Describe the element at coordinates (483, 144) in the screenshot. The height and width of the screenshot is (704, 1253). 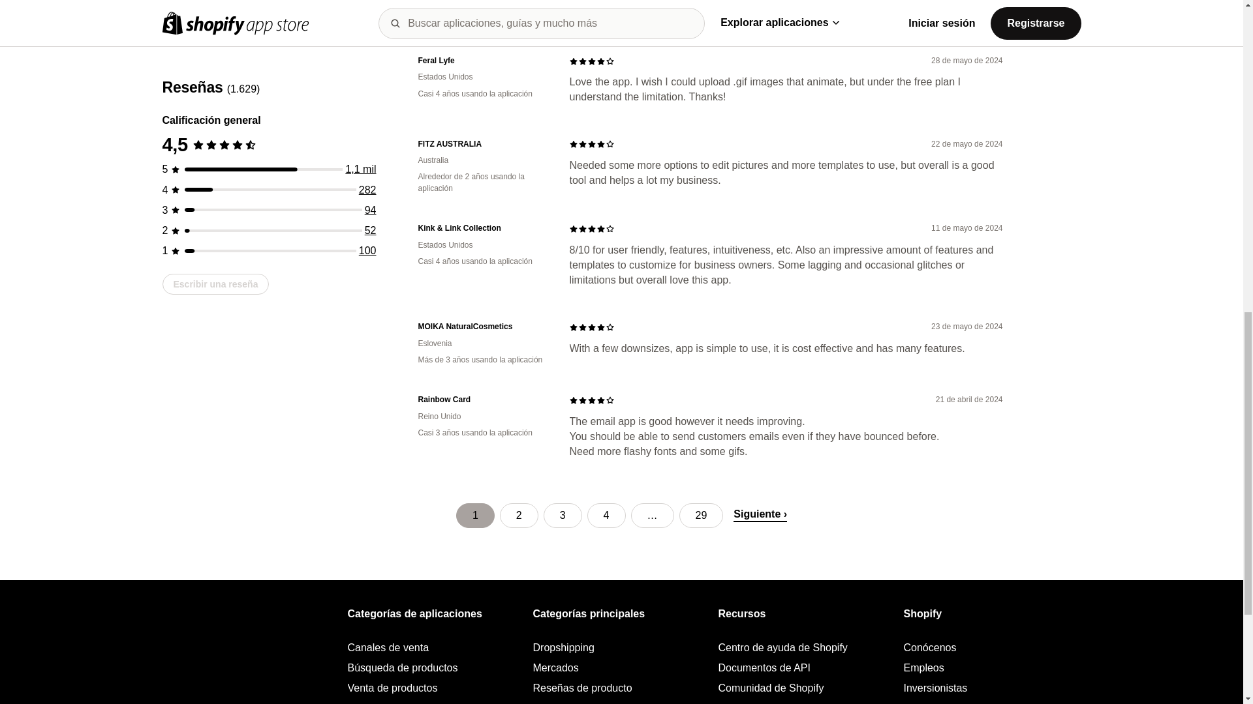
I see `FITZ AUSTRALIA` at that location.